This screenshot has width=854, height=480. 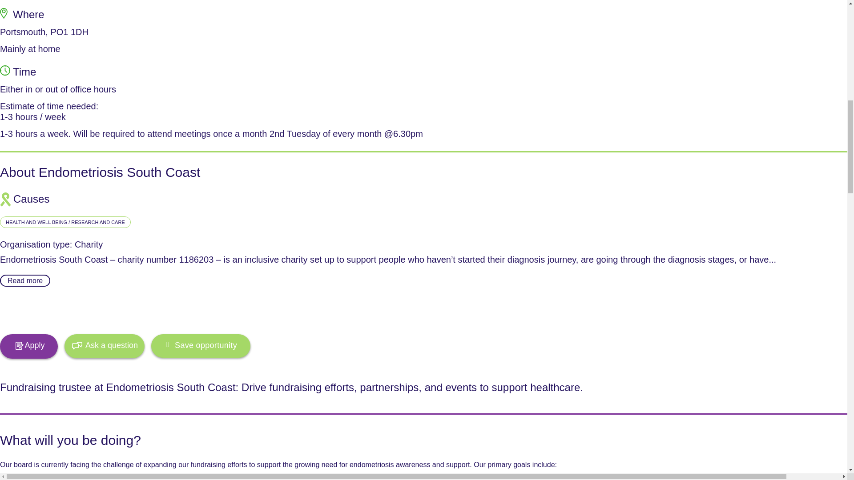 I want to click on Apply, so click(x=29, y=346).